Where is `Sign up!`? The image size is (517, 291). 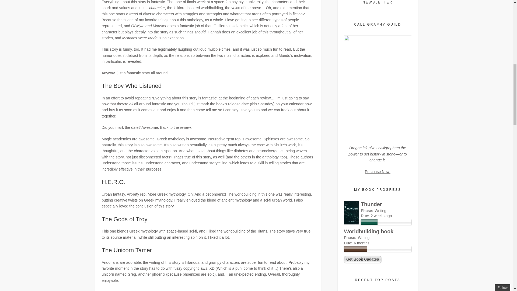 Sign up! is located at coordinates (484, 31).